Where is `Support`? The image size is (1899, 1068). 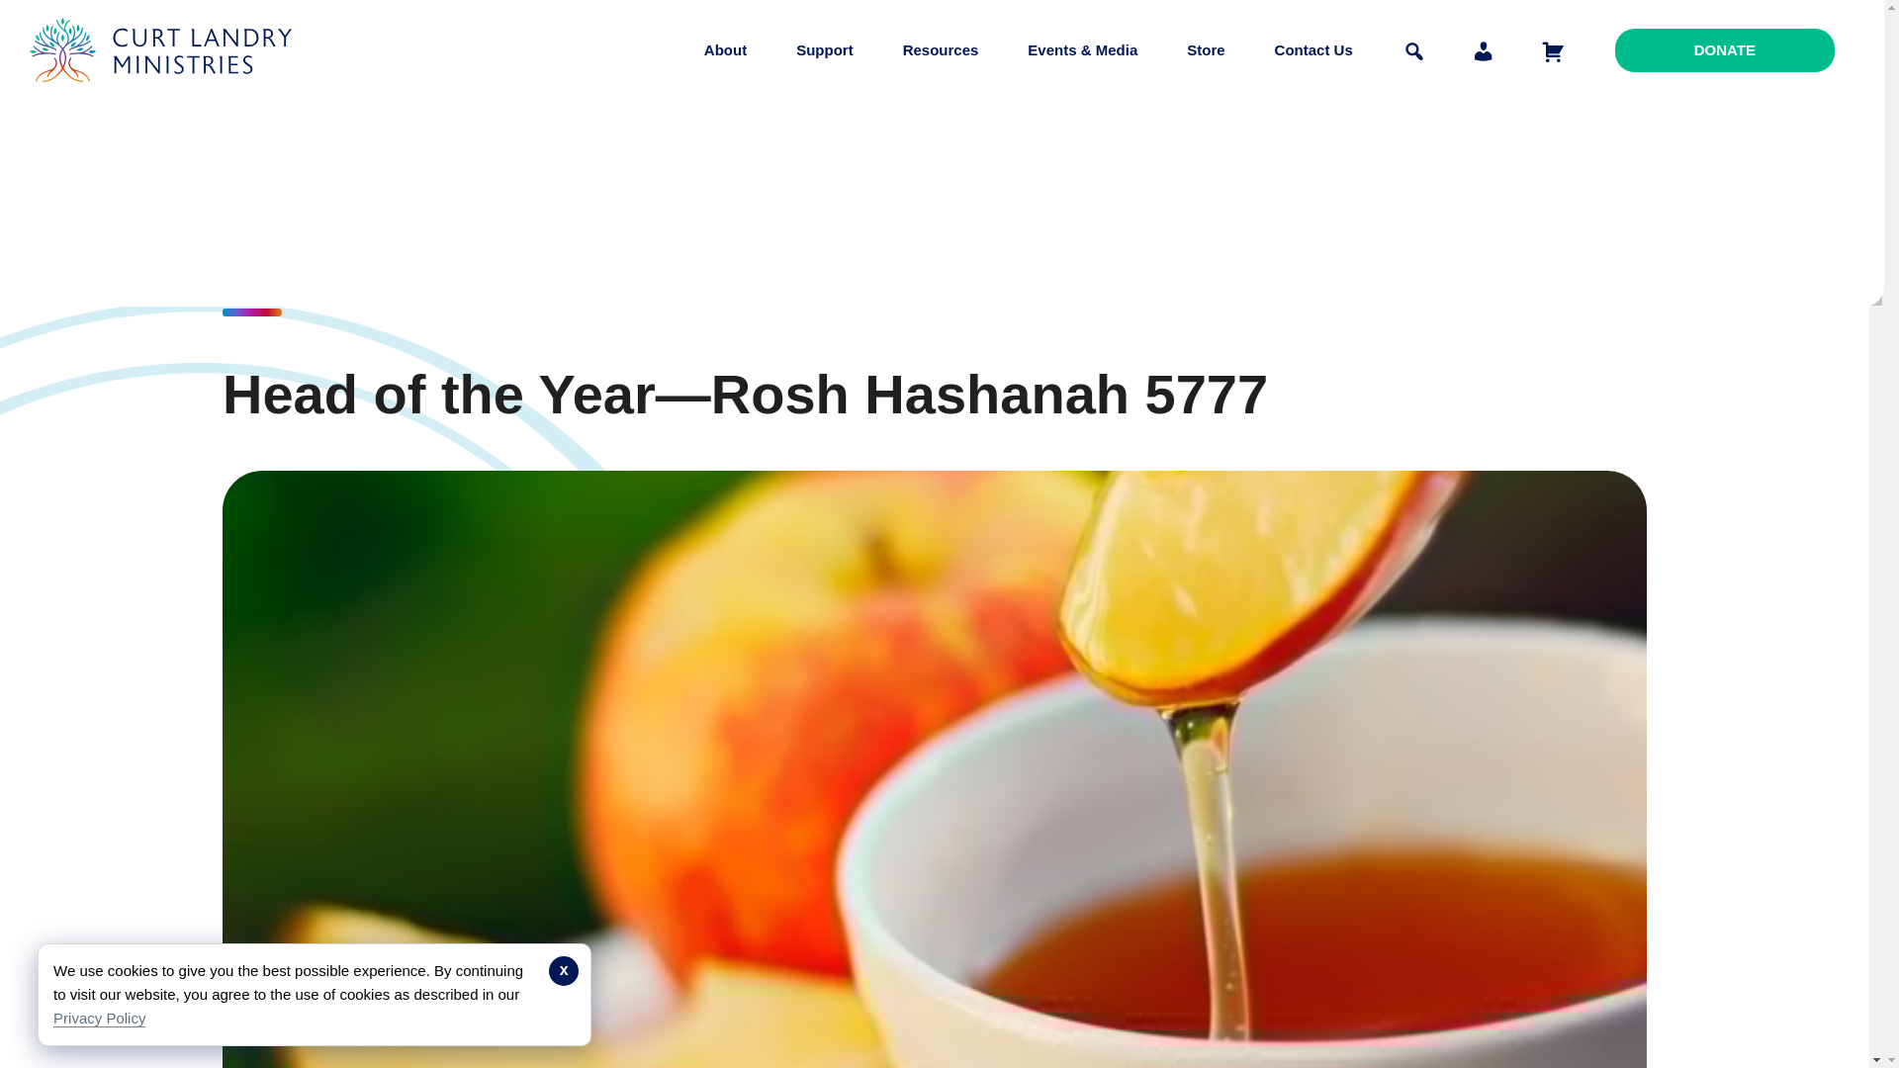
Support is located at coordinates (824, 49).